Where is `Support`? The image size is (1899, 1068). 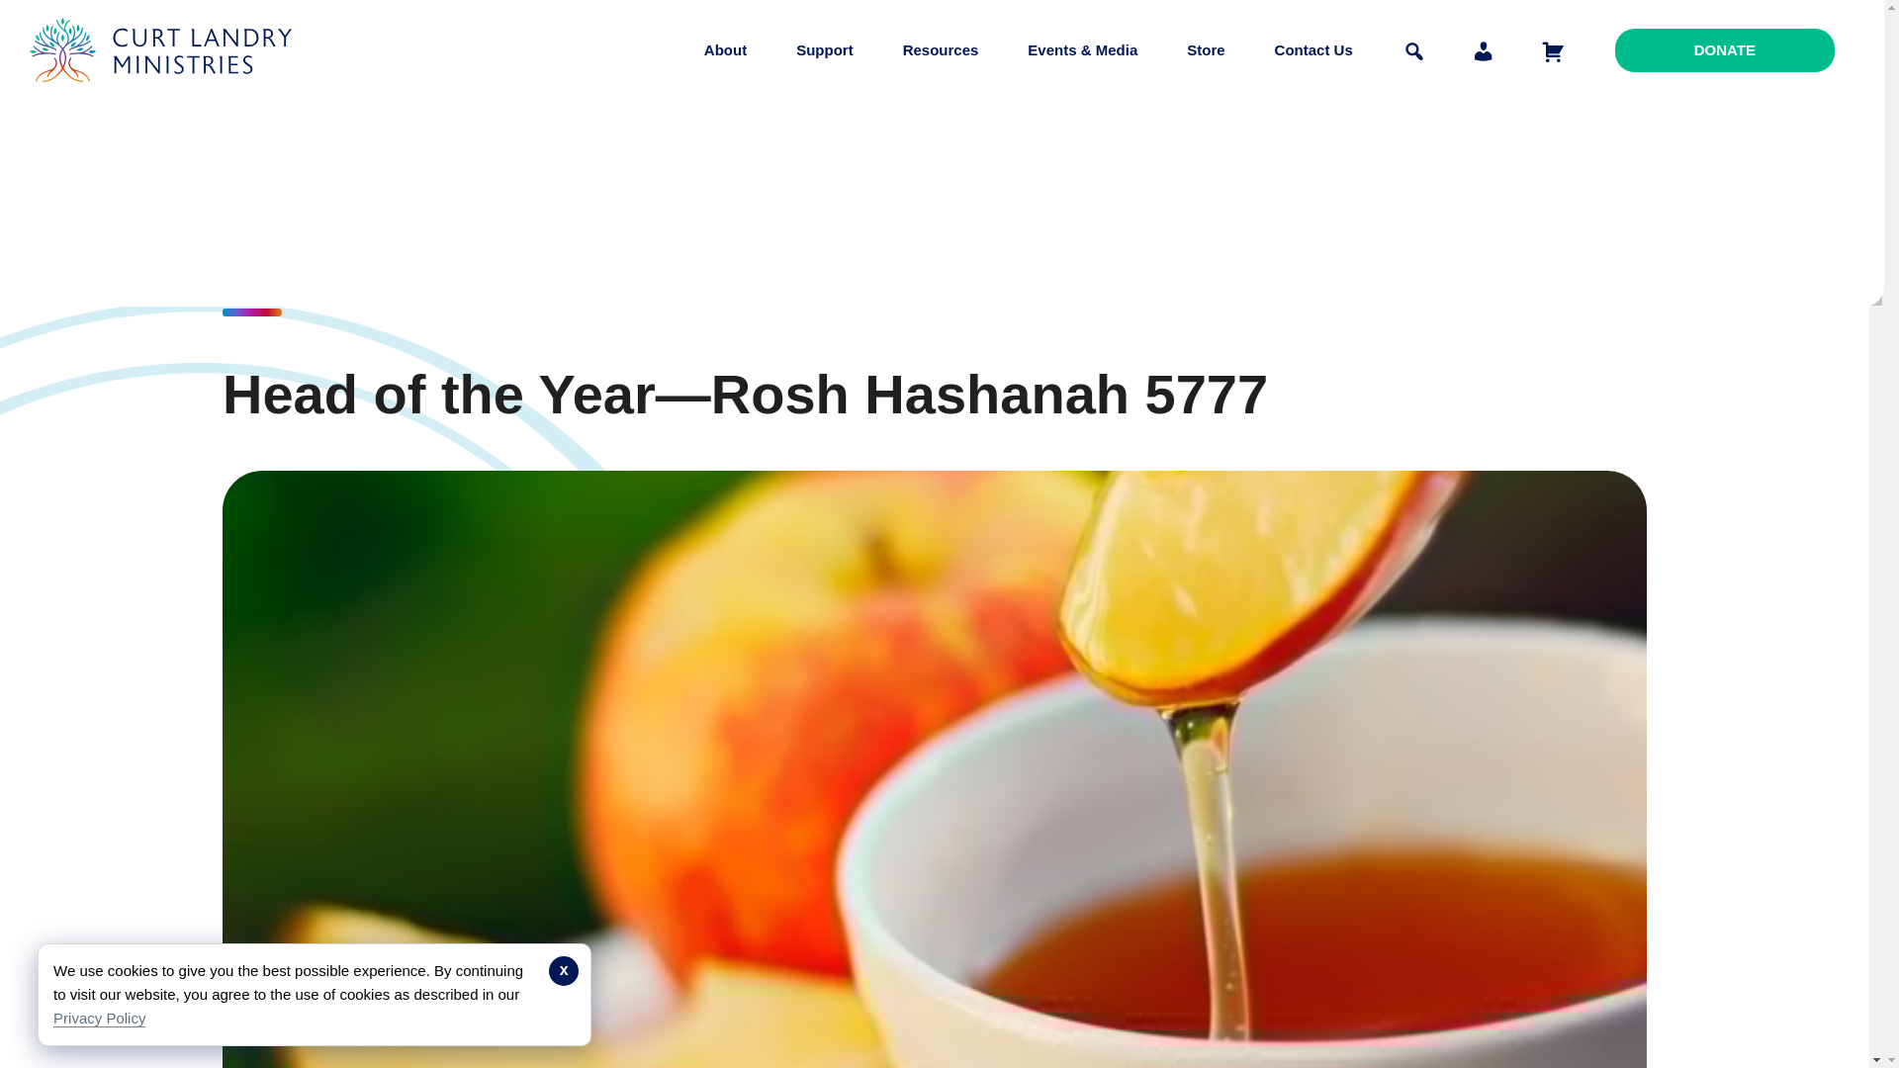
Support is located at coordinates (824, 49).